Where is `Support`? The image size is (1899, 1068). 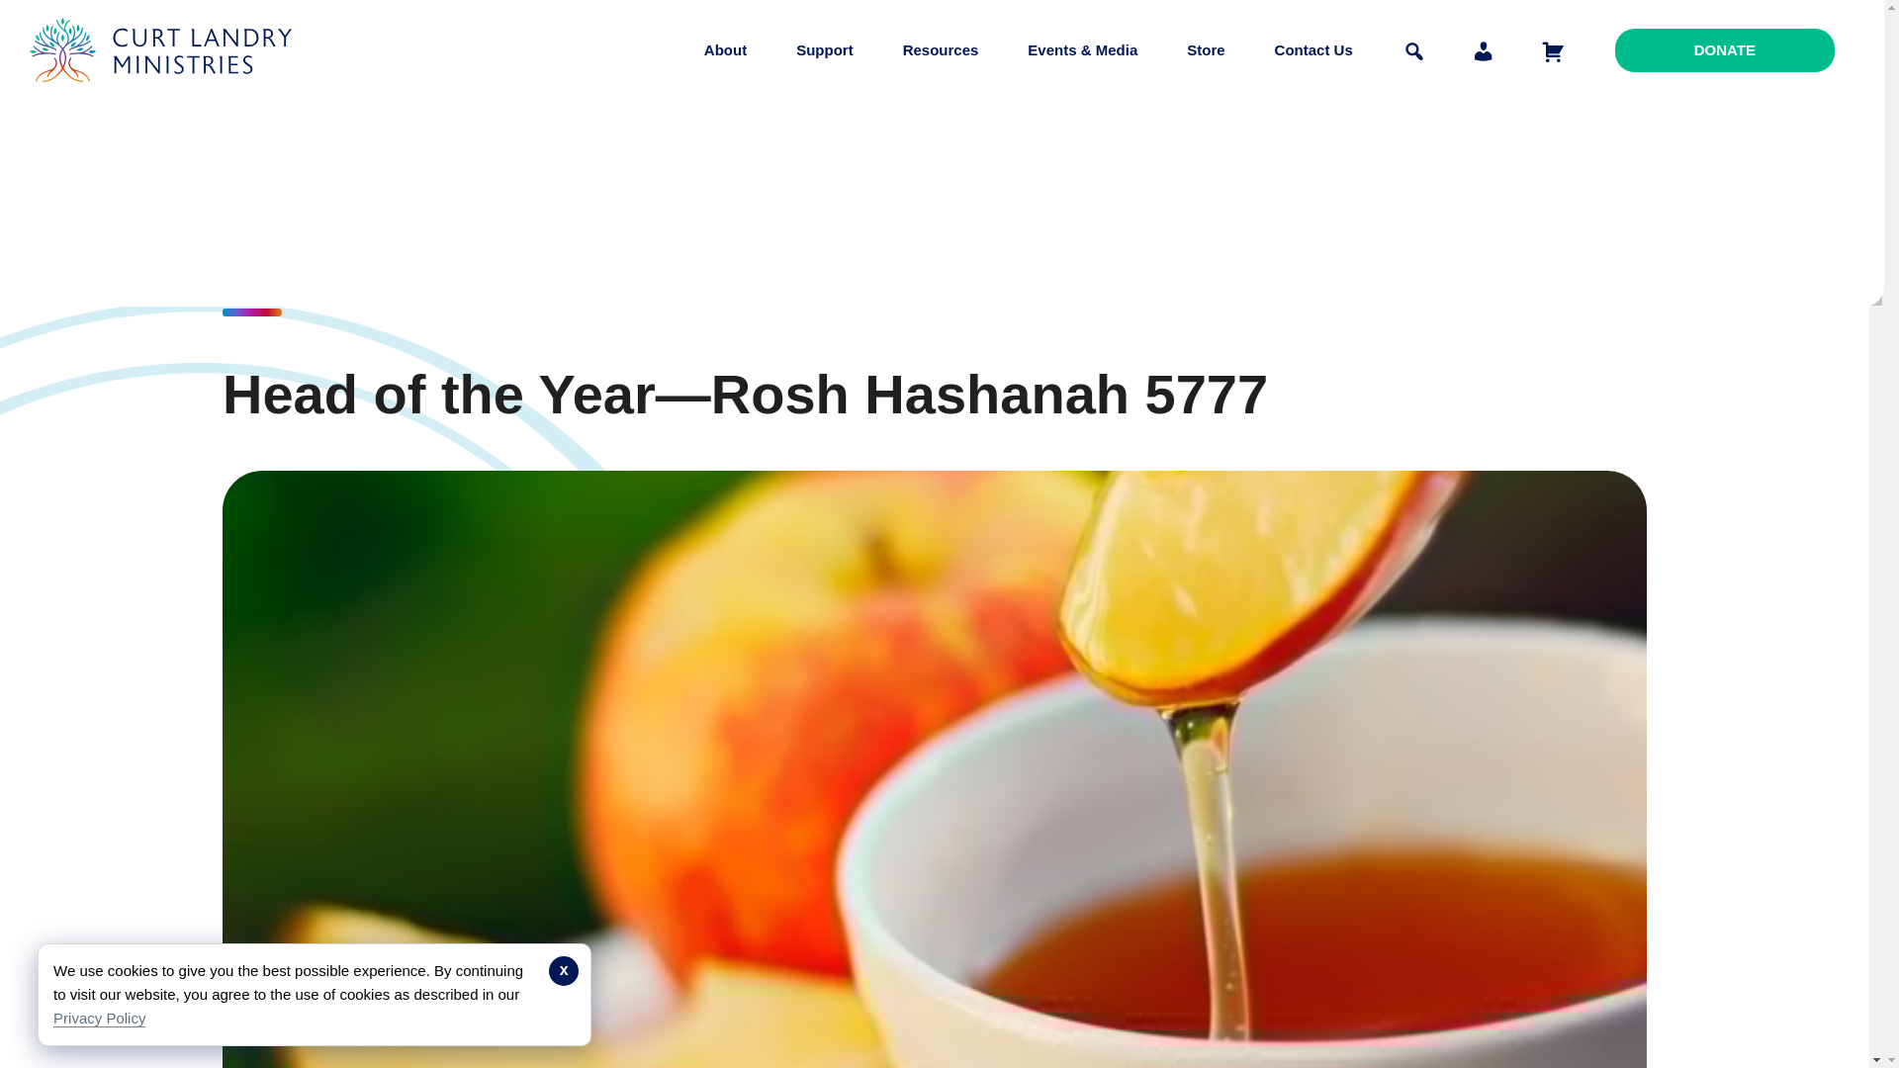
Support is located at coordinates (824, 49).